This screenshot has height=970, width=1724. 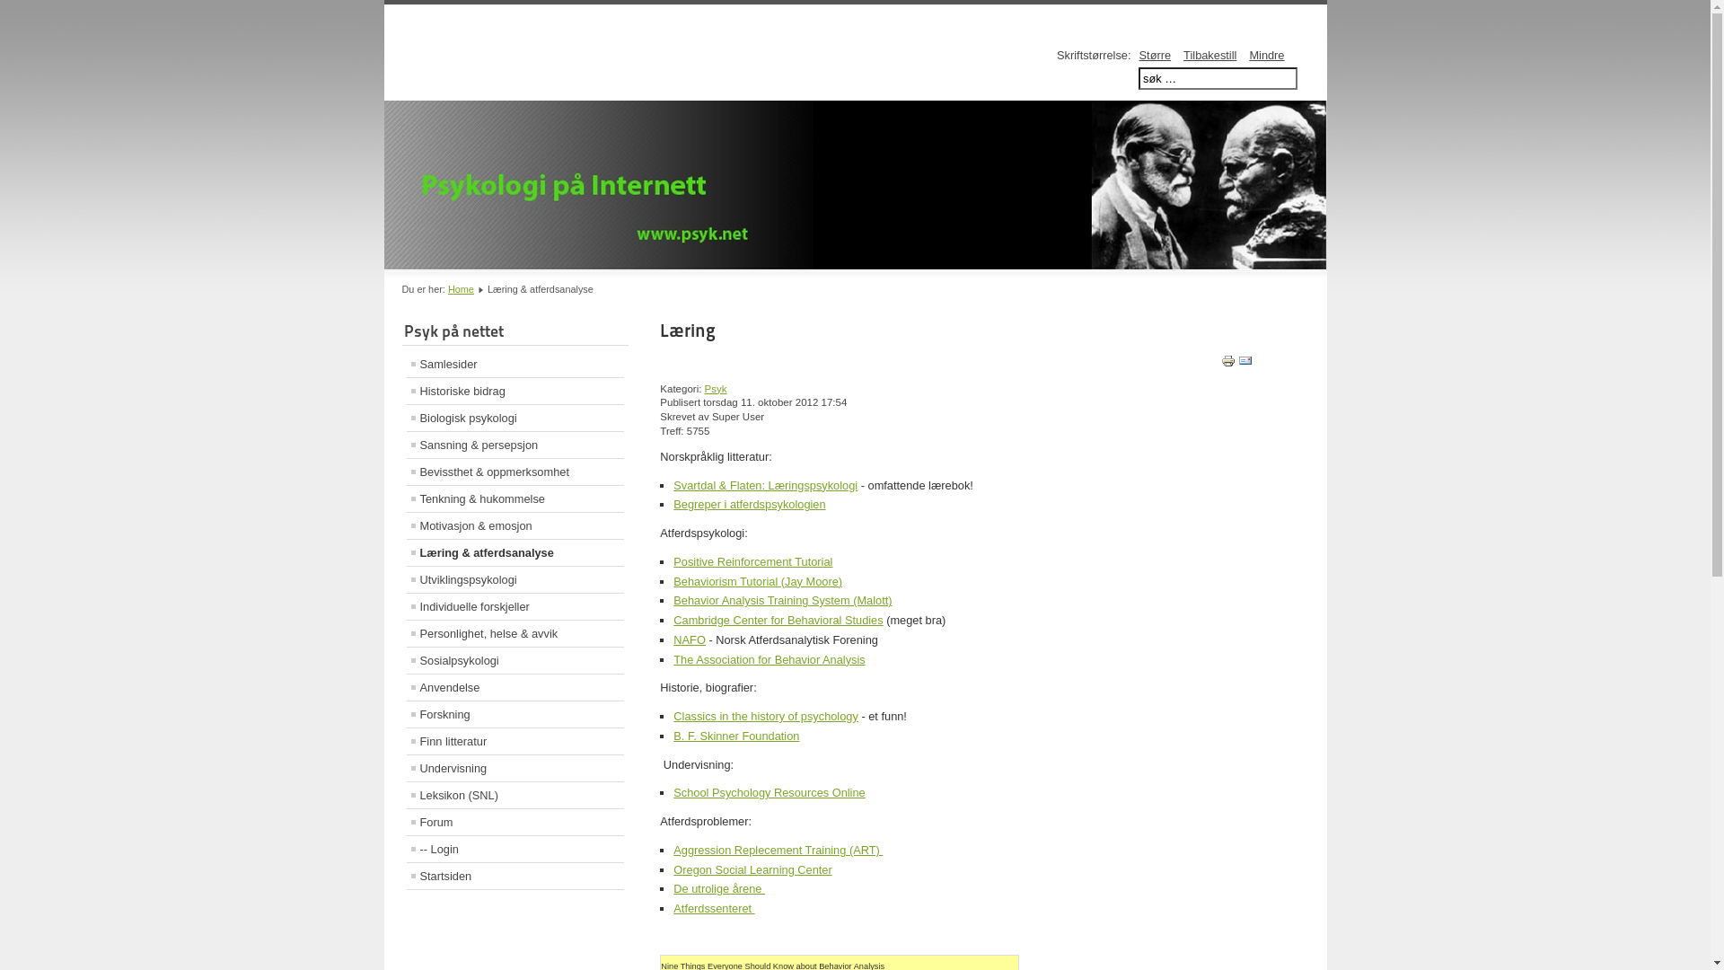 What do you see at coordinates (758, 582) in the screenshot?
I see `Behaviorism Tutorial (Jay Moore)` at bounding box center [758, 582].